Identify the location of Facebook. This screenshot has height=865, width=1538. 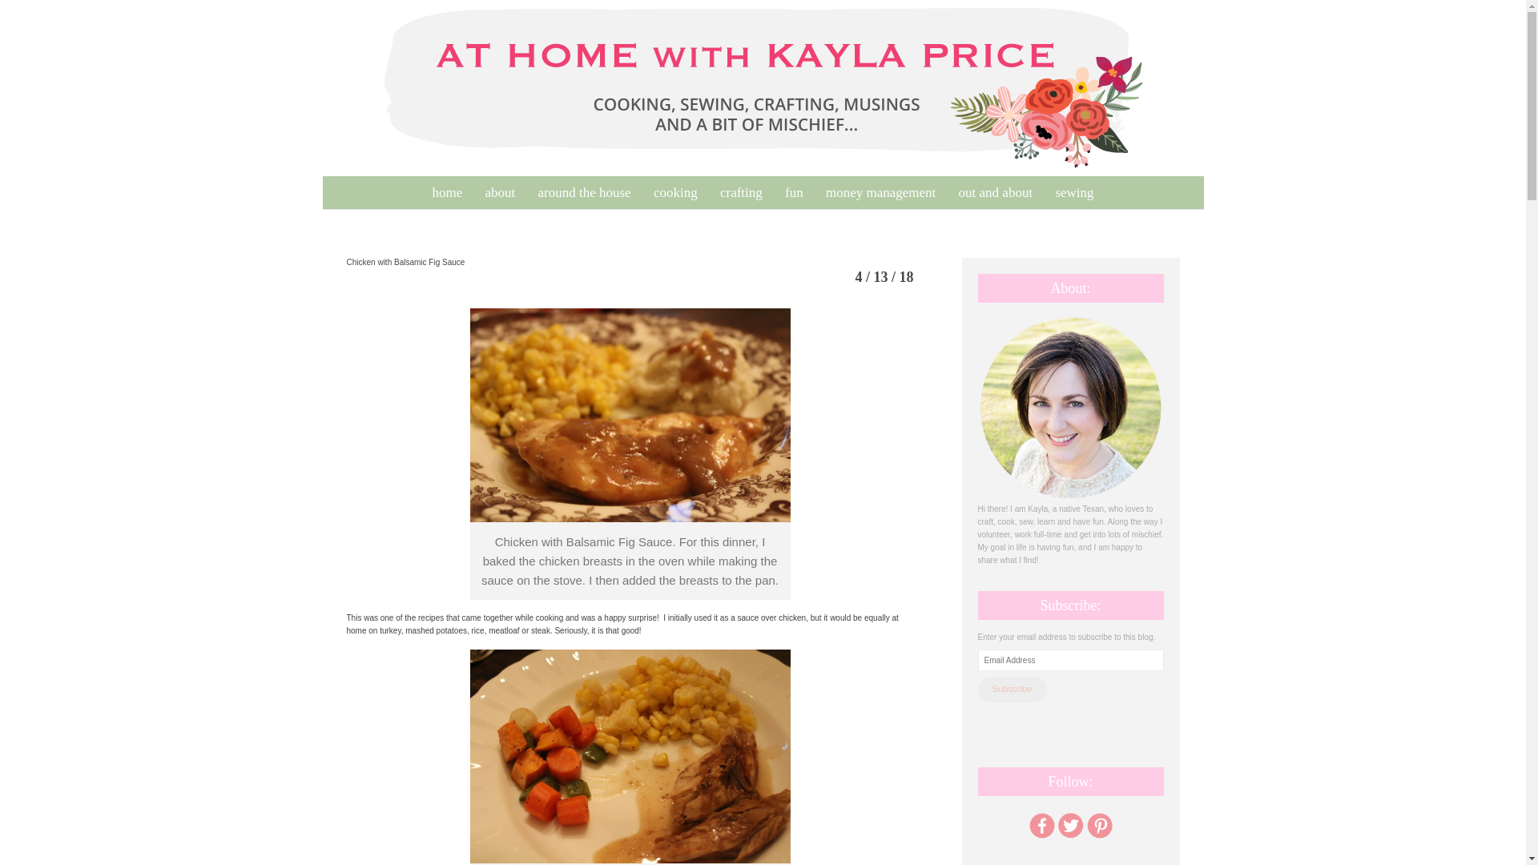
(1041, 825).